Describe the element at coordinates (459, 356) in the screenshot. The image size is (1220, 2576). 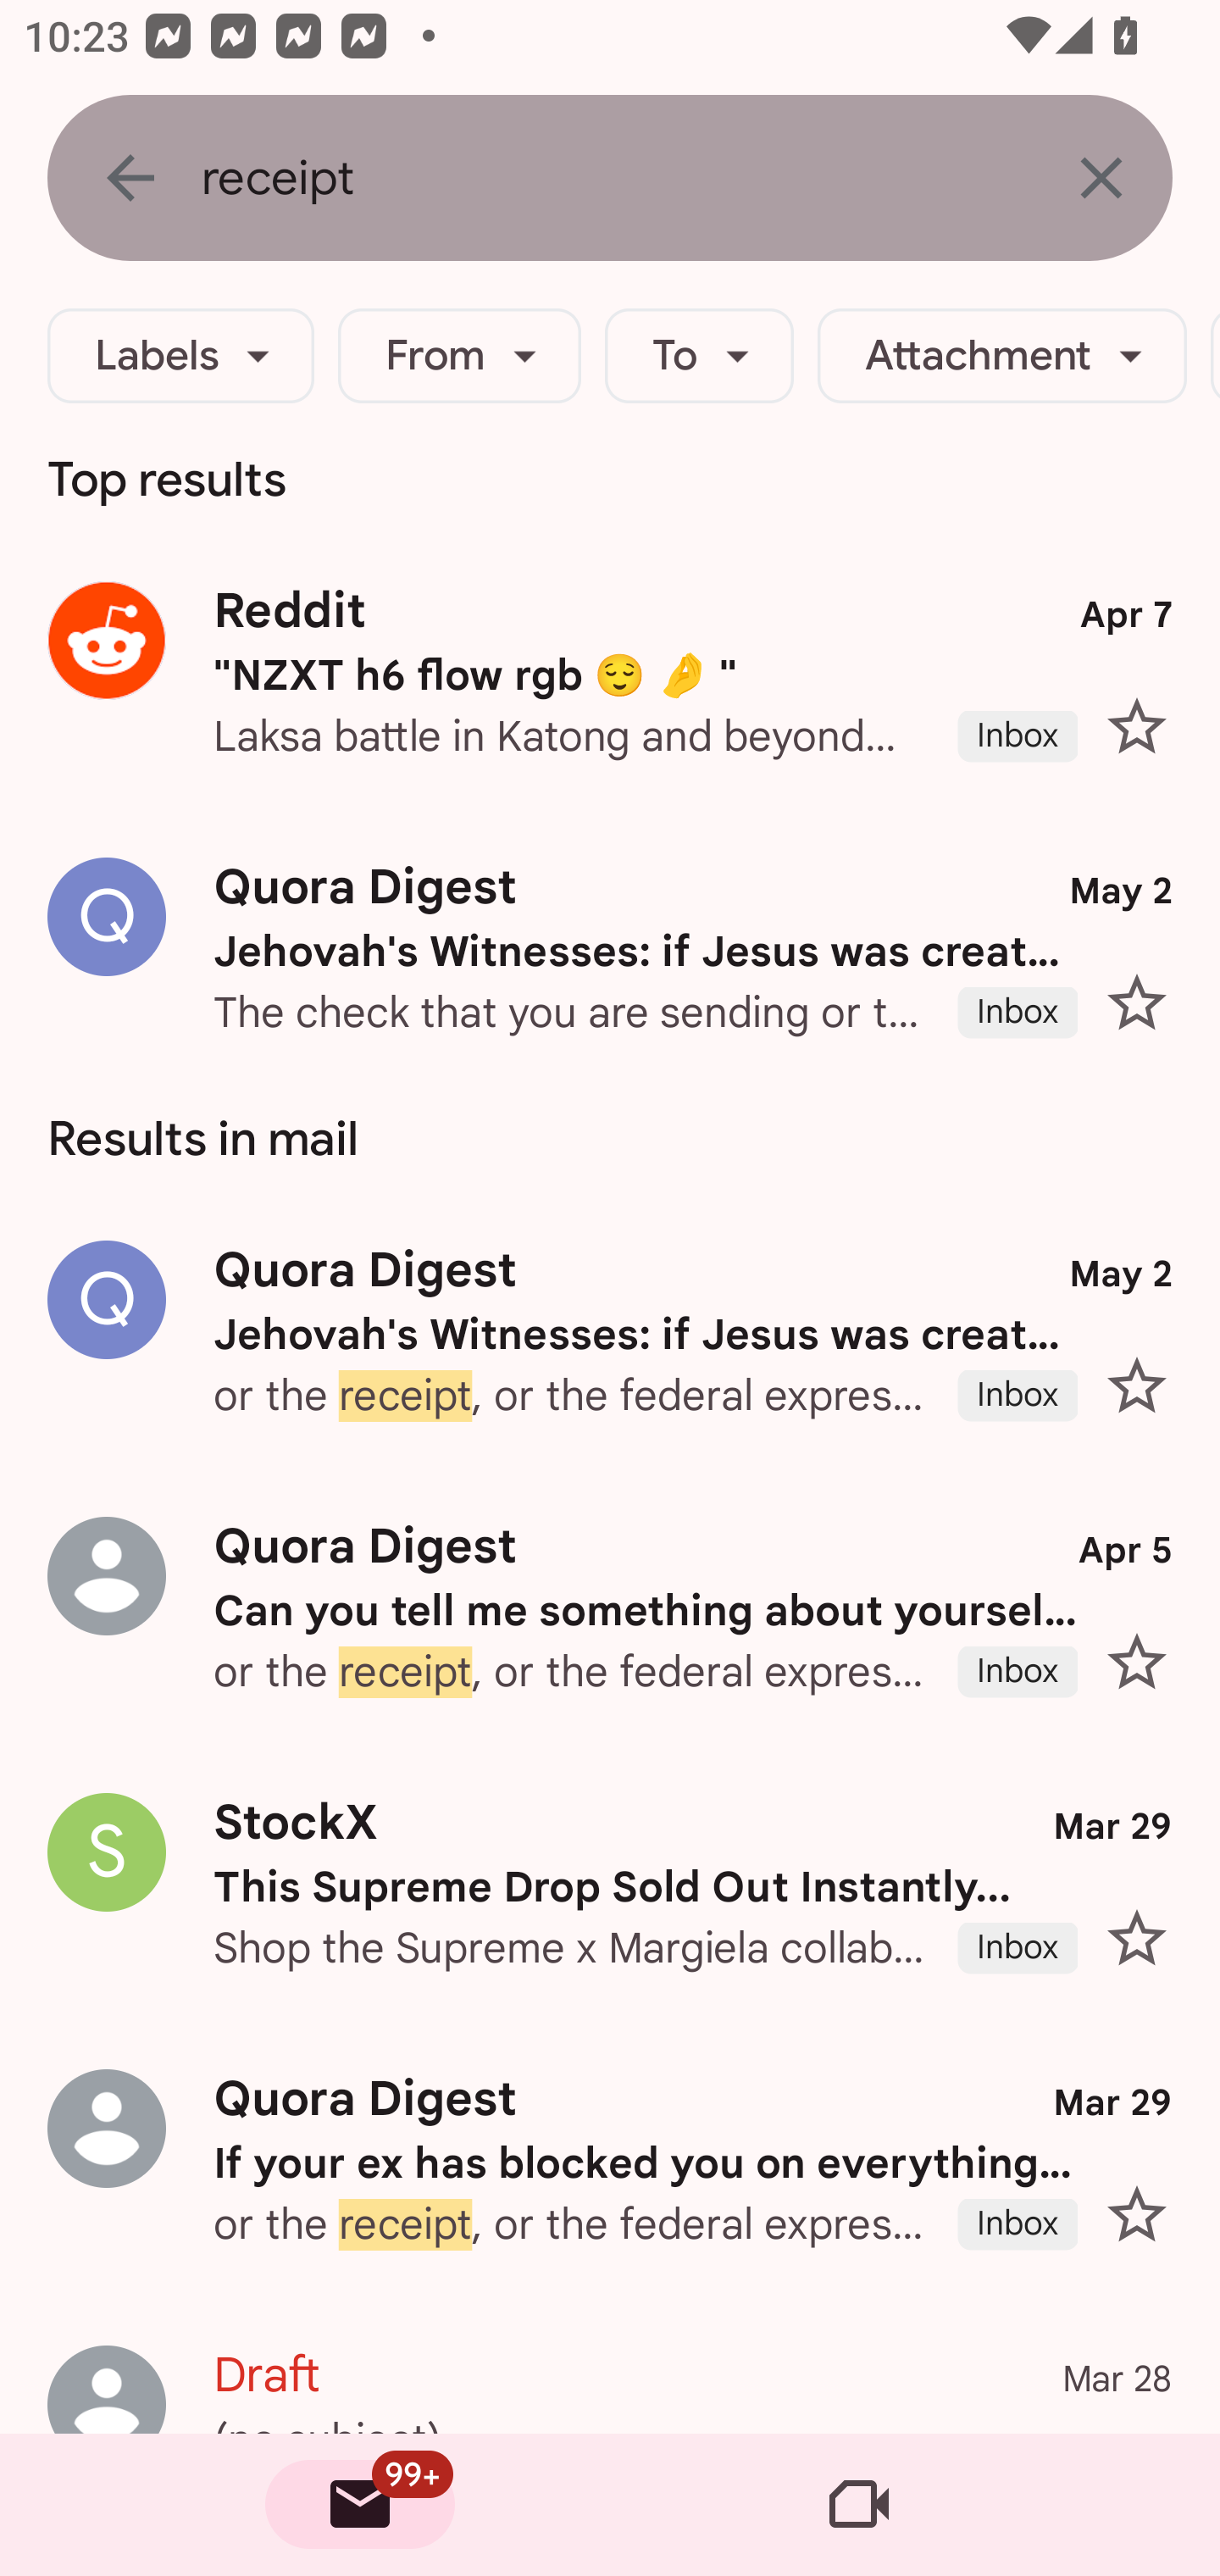
I see `From` at that location.